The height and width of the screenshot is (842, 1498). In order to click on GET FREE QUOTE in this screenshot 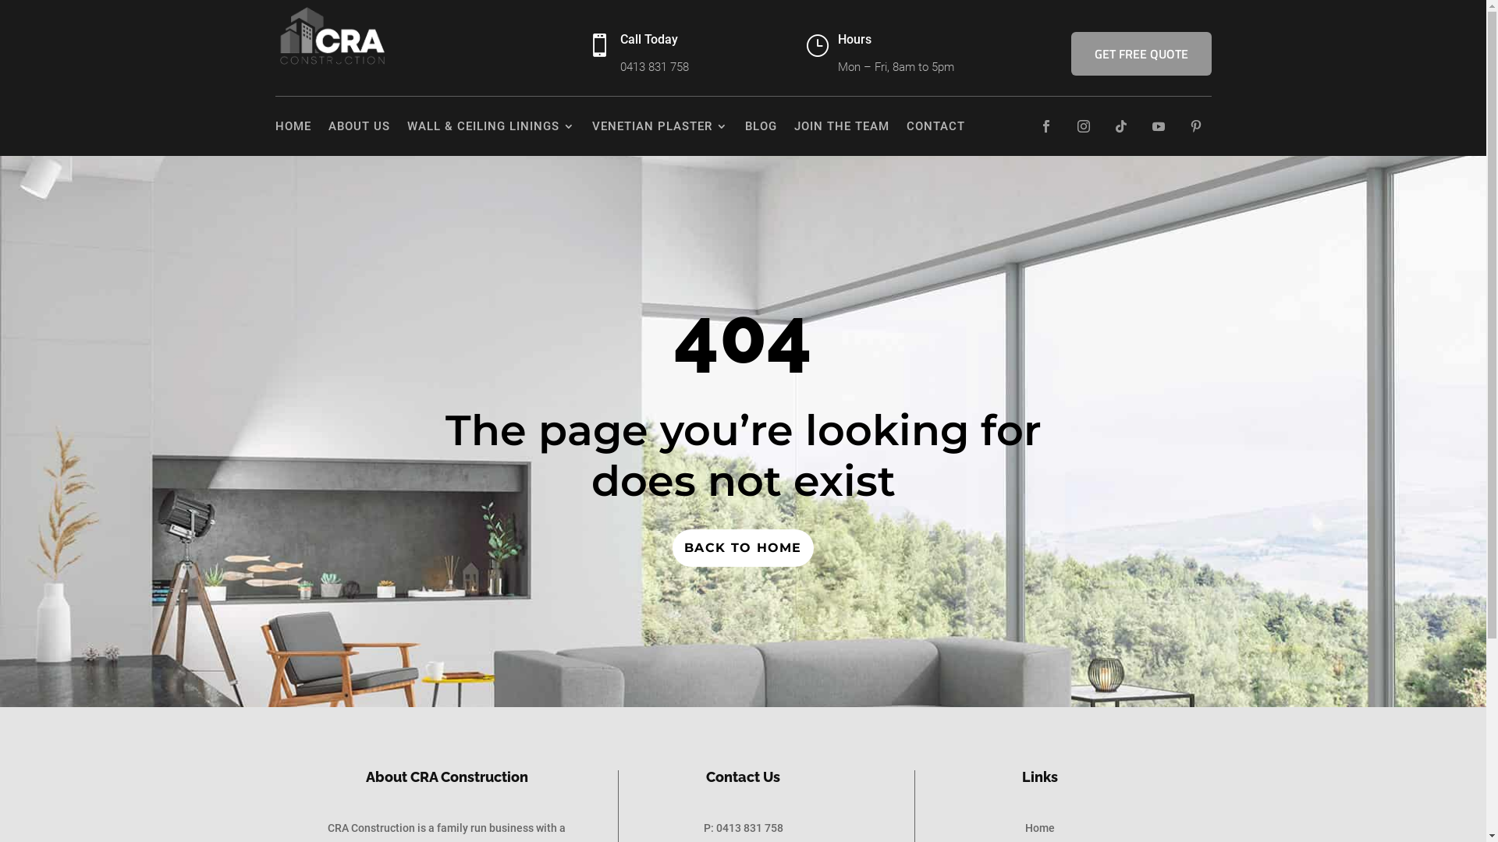, I will do `click(1141, 54)`.